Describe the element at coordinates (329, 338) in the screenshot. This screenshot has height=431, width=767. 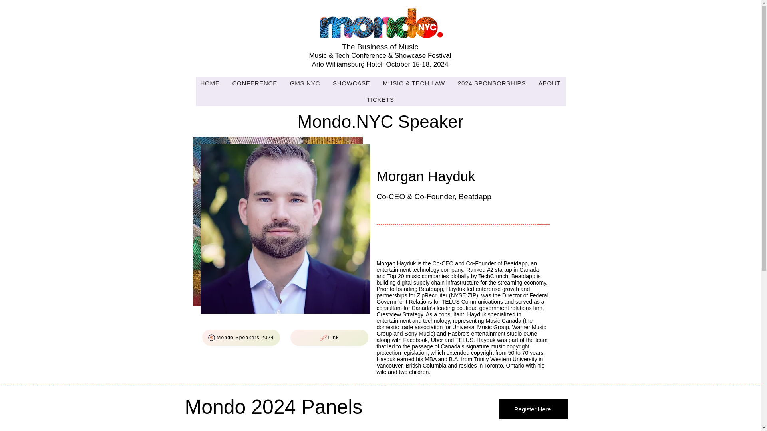
I see `Link` at that location.